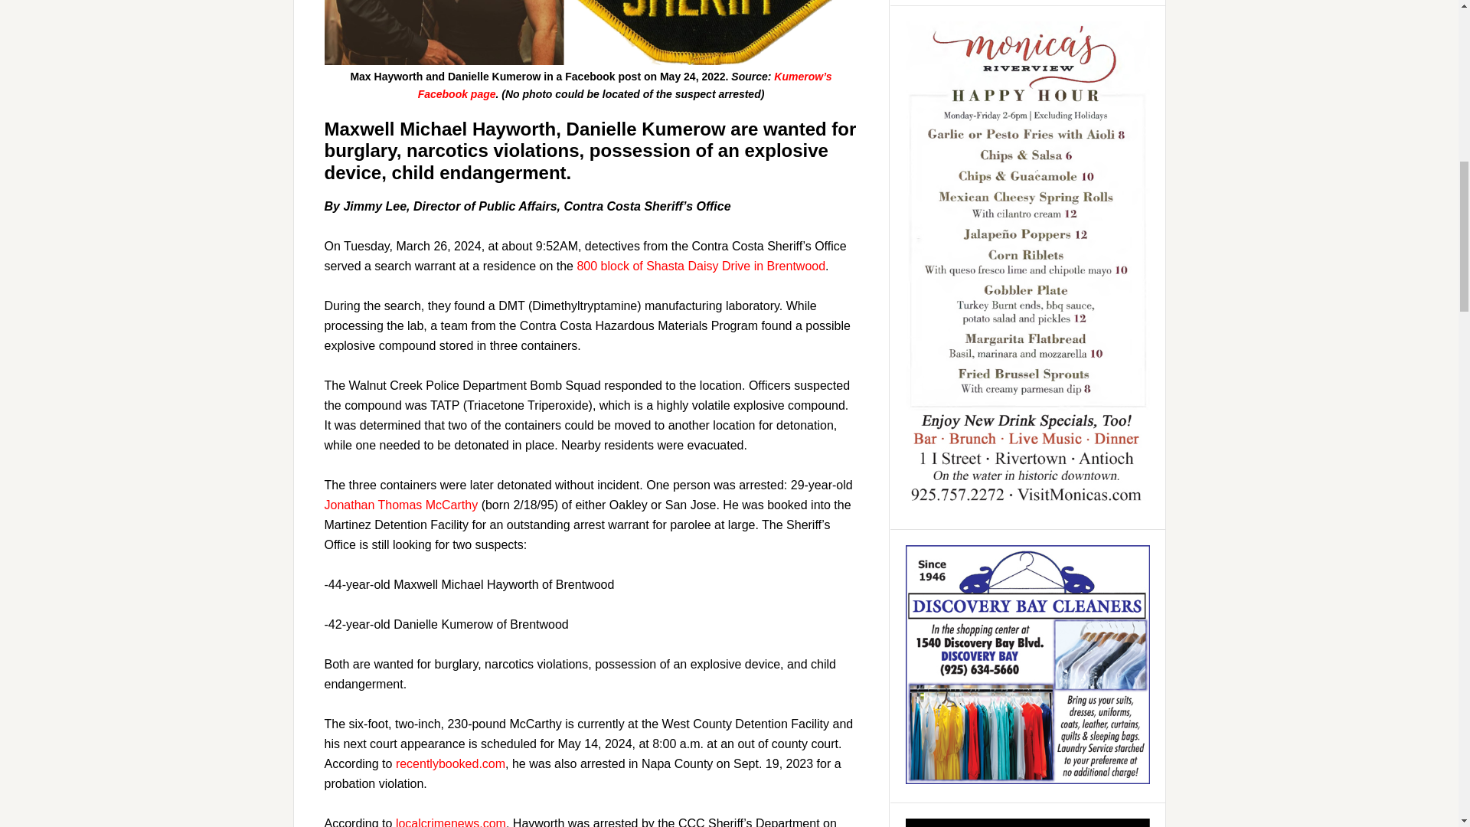 The height and width of the screenshot is (827, 1470). What do you see at coordinates (450, 822) in the screenshot?
I see `localcrimenews.com` at bounding box center [450, 822].